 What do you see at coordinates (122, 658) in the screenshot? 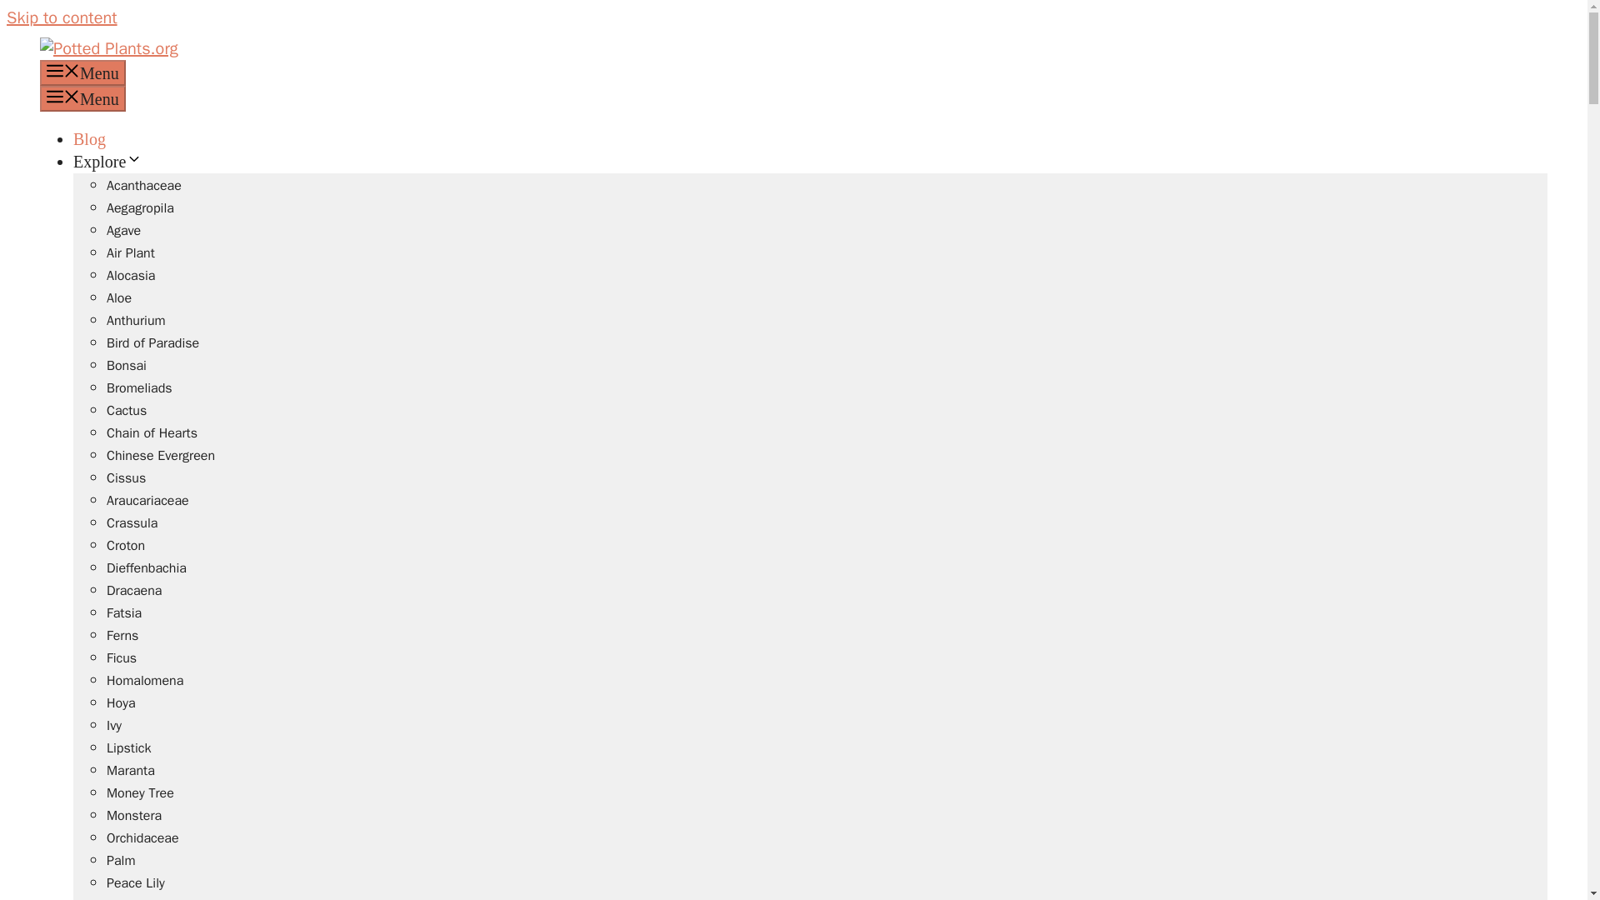
I see `Ficus` at bounding box center [122, 658].